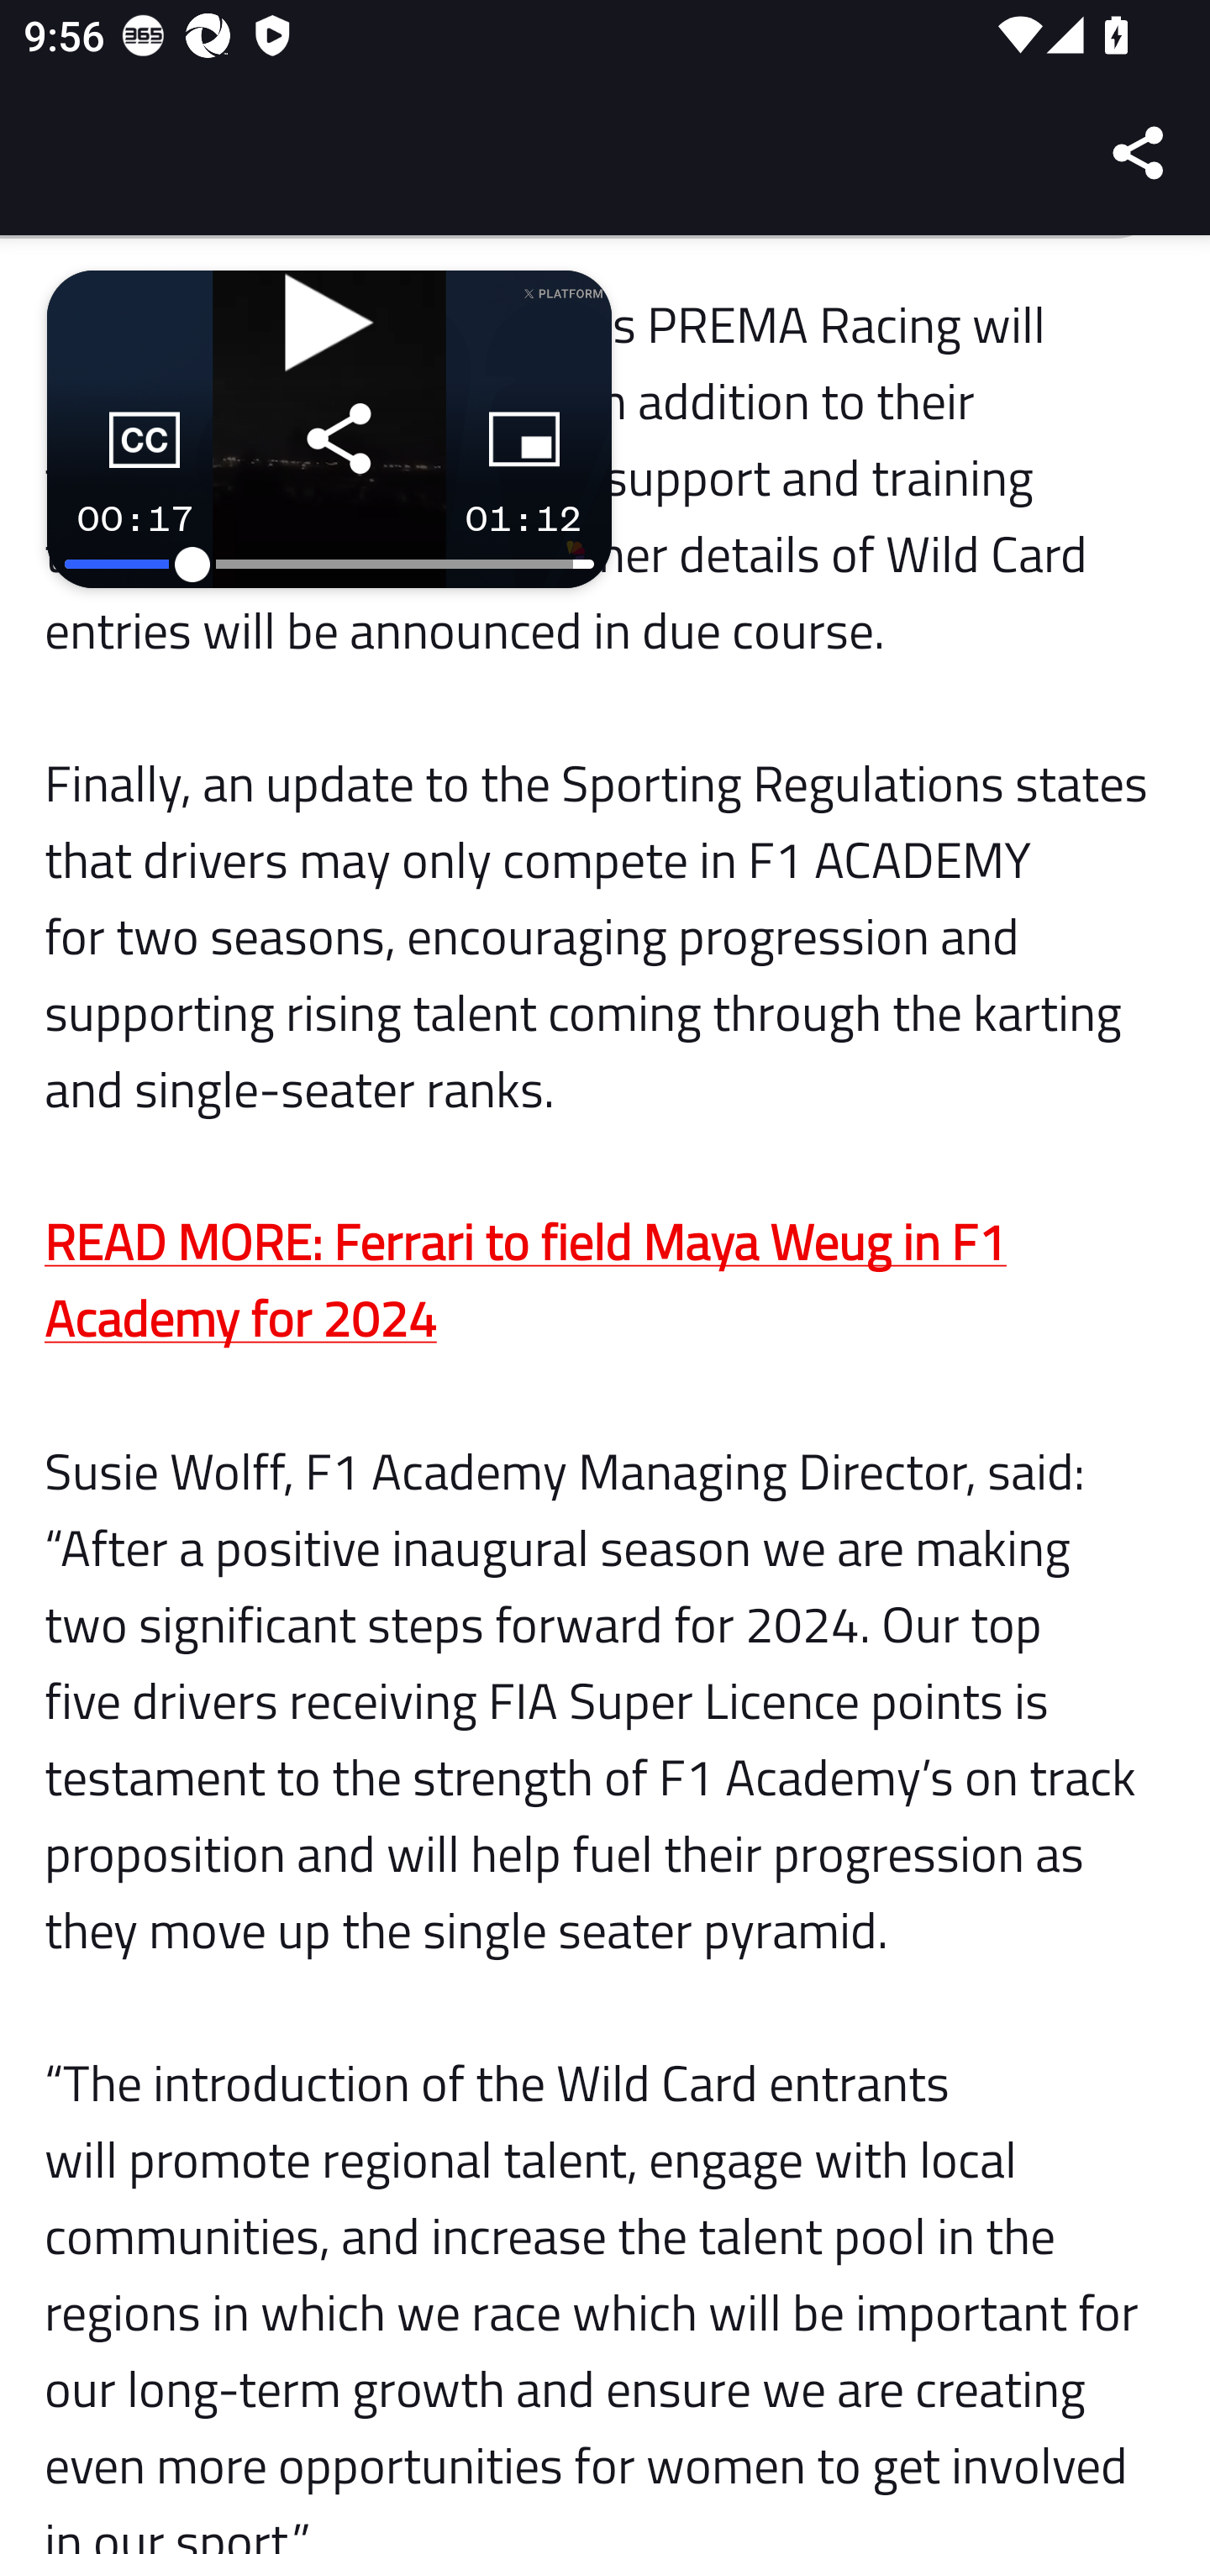  What do you see at coordinates (1139, 153) in the screenshot?
I see `Share` at bounding box center [1139, 153].